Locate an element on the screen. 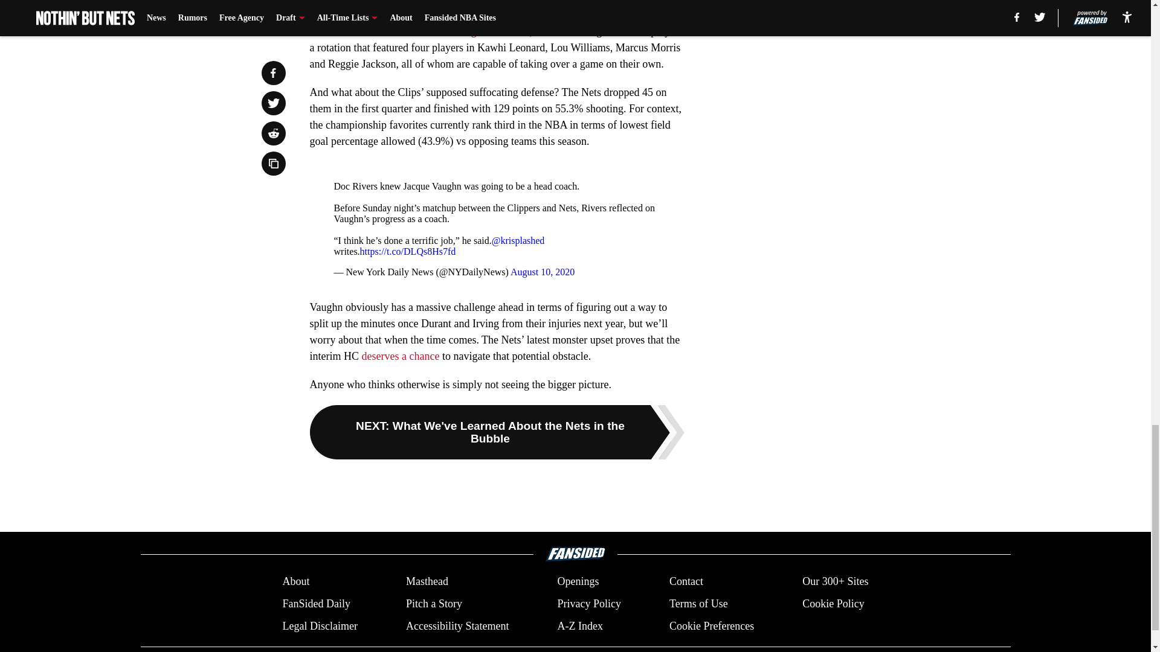  deserves a chance is located at coordinates (400, 356).